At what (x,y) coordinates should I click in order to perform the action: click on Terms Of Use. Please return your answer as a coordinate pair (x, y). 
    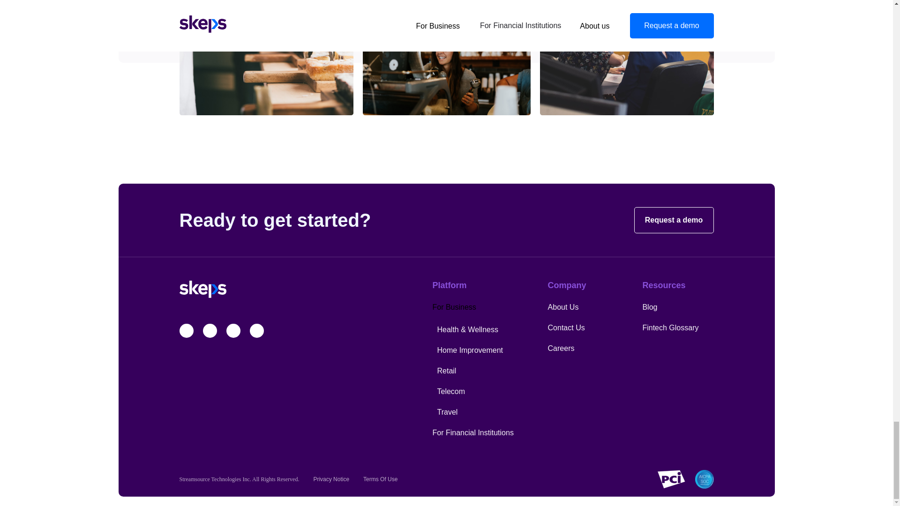
    Looking at the image, I should click on (381, 479).